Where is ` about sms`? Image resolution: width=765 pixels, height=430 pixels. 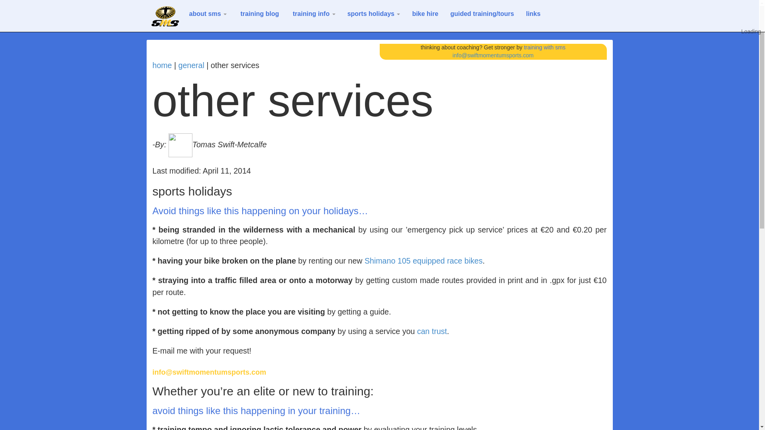  about sms is located at coordinates (207, 14).